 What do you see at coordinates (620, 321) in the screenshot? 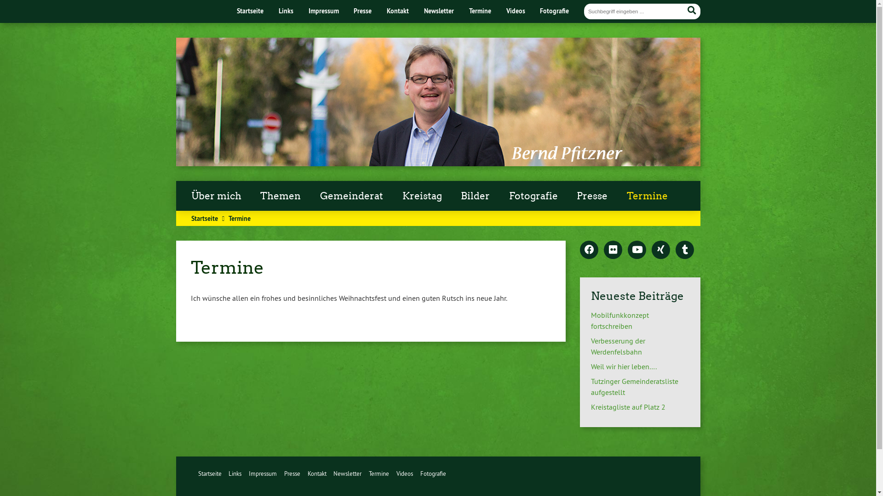
I see `Mobilfunkkonzept fortschreiben` at bounding box center [620, 321].